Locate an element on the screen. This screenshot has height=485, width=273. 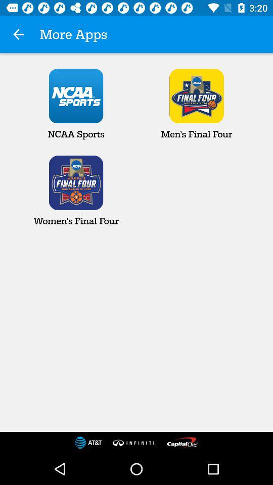
swipe until the ncaa sports icon is located at coordinates (76, 104).